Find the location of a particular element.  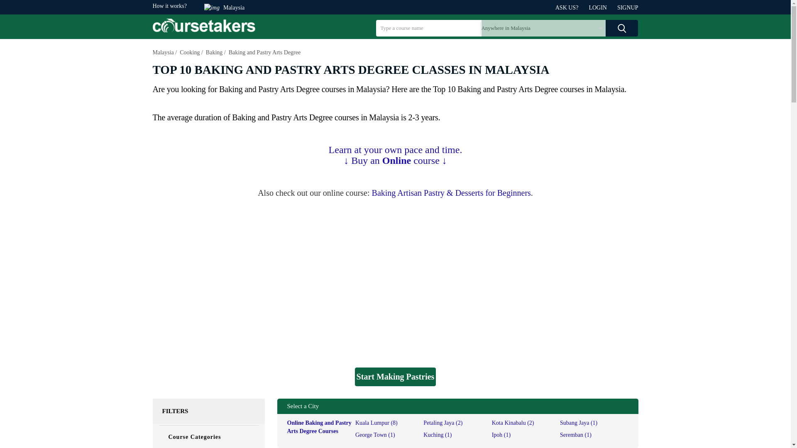

ASK US? is located at coordinates (572, 7).